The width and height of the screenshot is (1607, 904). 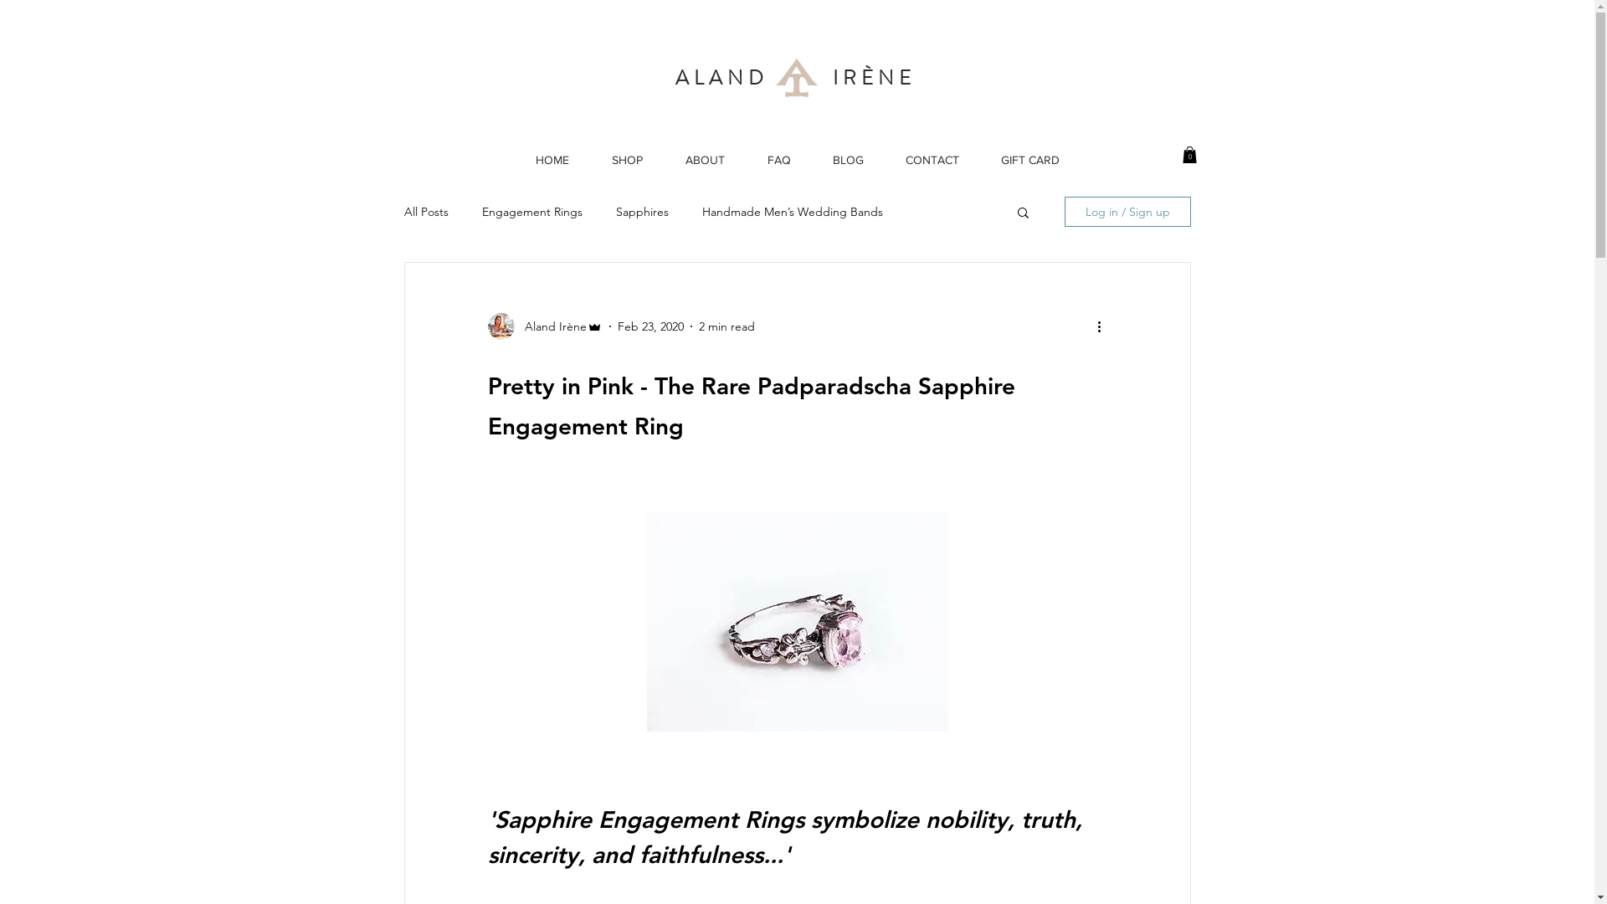 What do you see at coordinates (552, 161) in the screenshot?
I see `HOME` at bounding box center [552, 161].